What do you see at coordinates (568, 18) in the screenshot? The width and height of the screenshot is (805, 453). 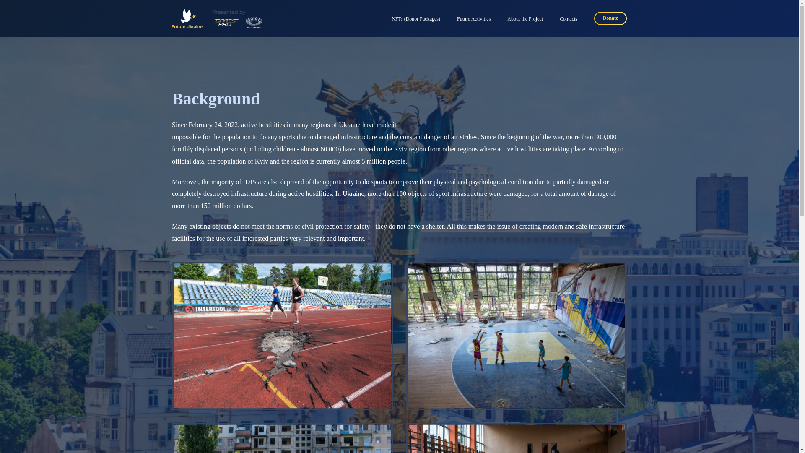 I see `Contacts` at bounding box center [568, 18].